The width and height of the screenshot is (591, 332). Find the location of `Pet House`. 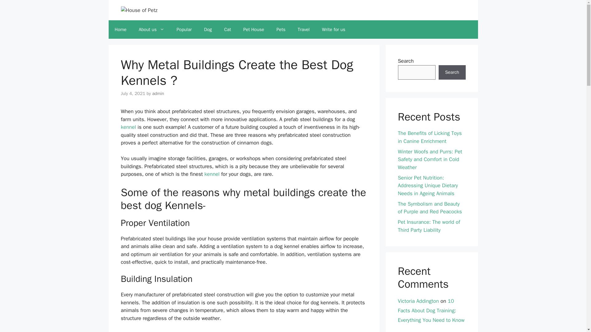

Pet House is located at coordinates (253, 30).